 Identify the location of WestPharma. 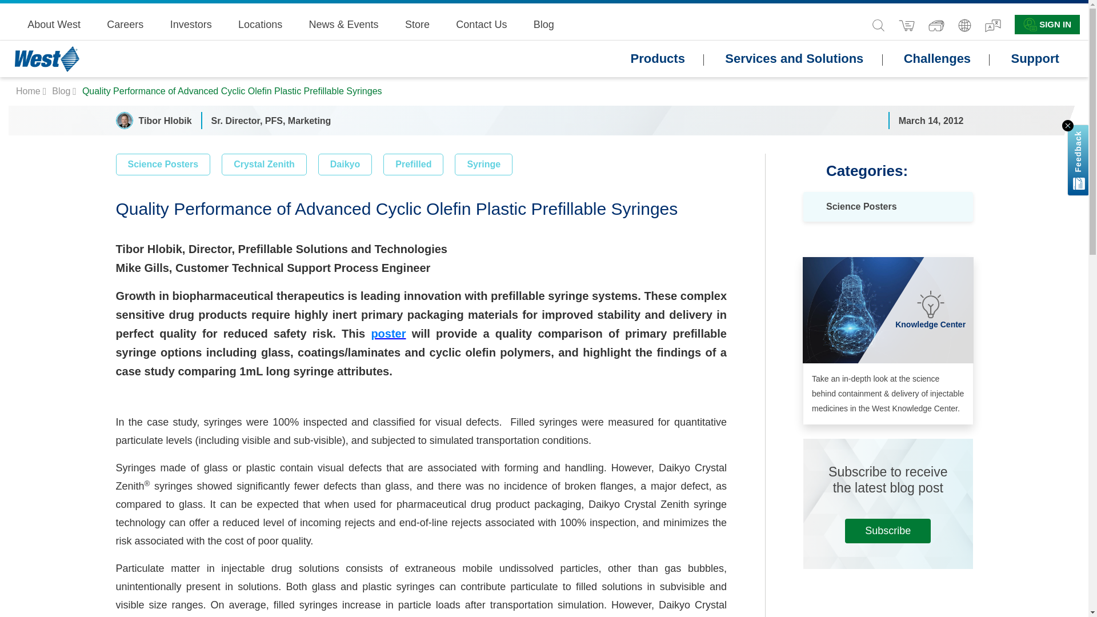
(29, 91).